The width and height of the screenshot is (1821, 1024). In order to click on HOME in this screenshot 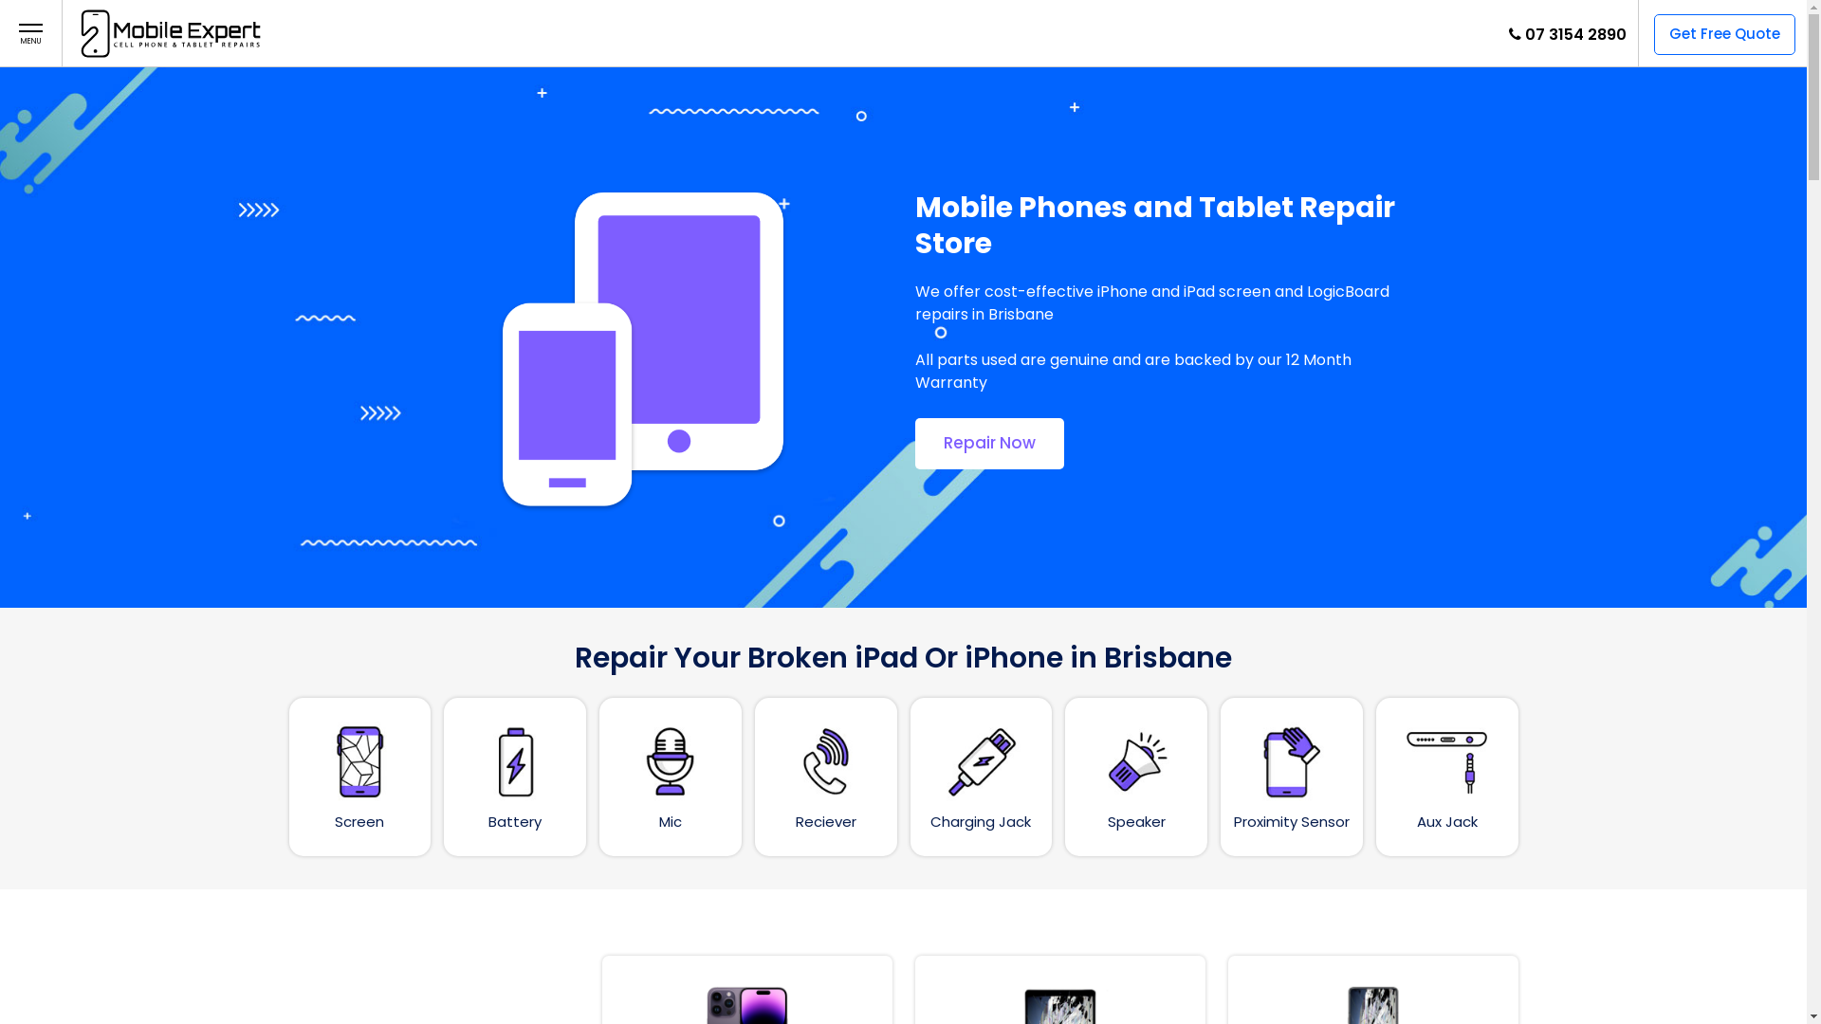, I will do `click(488, 32)`.